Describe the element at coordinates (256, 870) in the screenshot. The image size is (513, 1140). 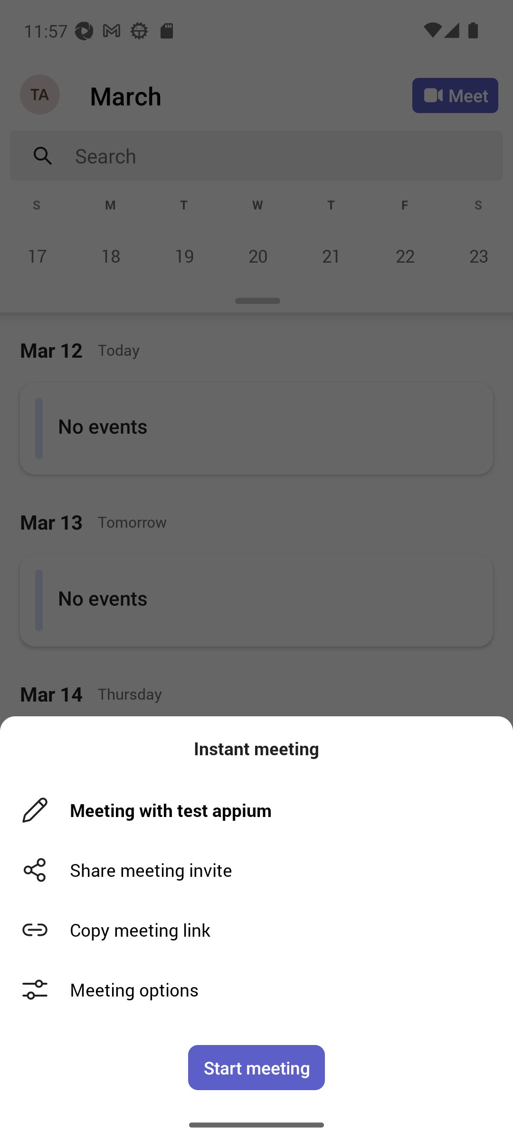
I see `Share meeting invite` at that location.